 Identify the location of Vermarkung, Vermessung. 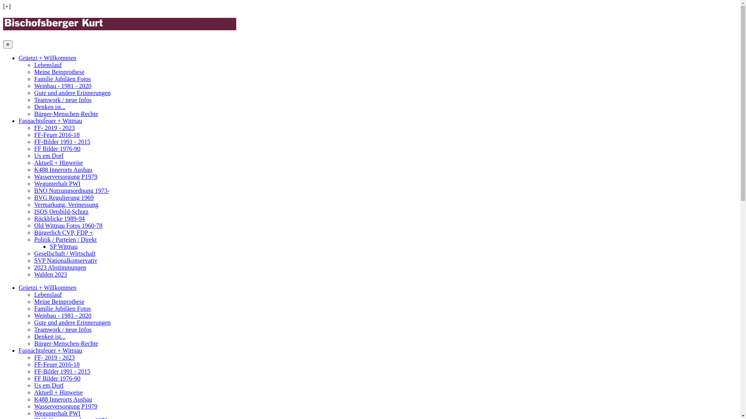
(66, 205).